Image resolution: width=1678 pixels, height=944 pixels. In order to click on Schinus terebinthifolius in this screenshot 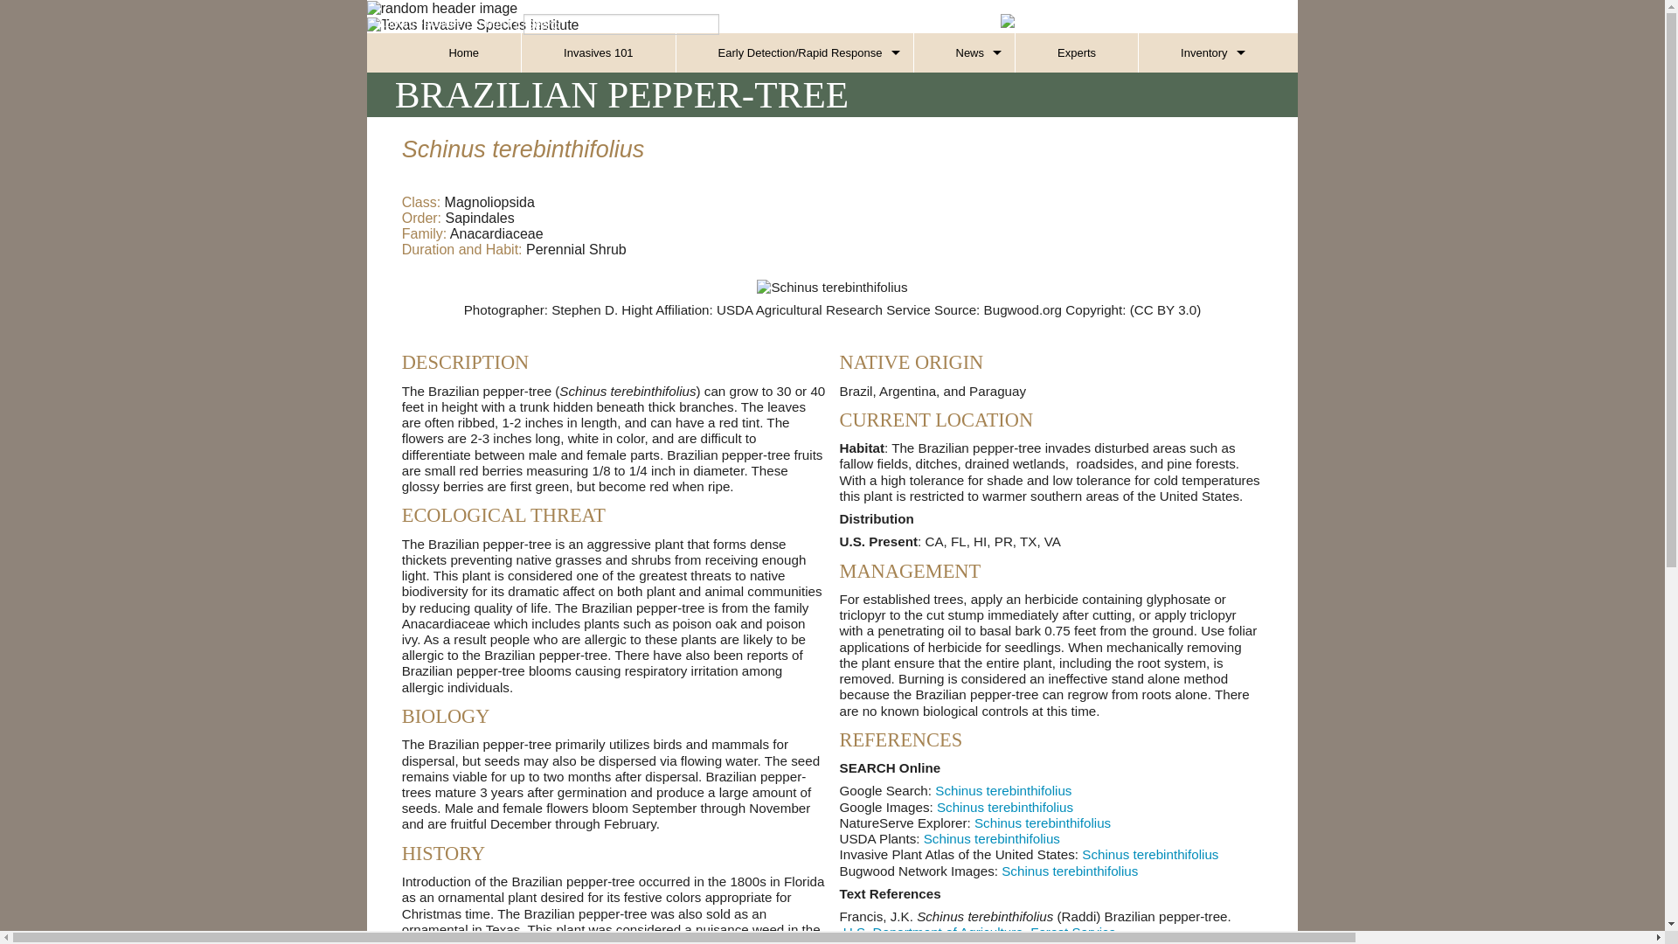, I will do `click(1070, 871)`.